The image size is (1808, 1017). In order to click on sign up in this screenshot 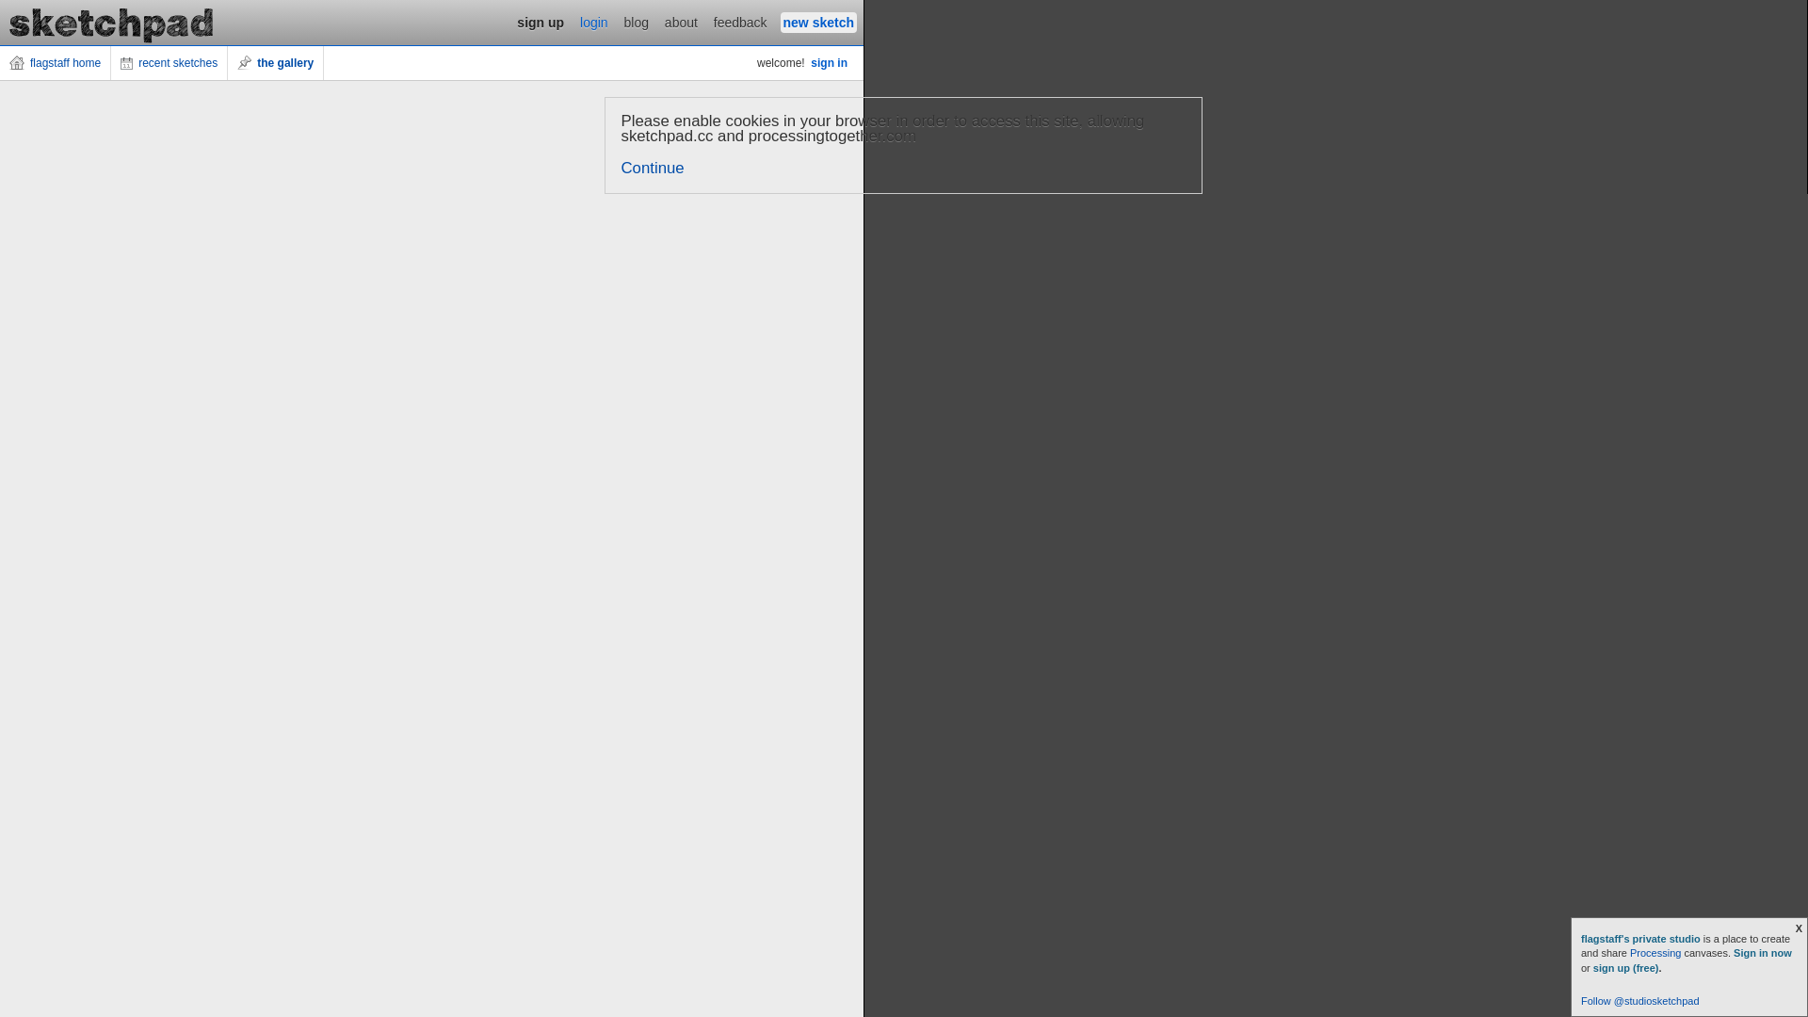, I will do `click(541, 23)`.